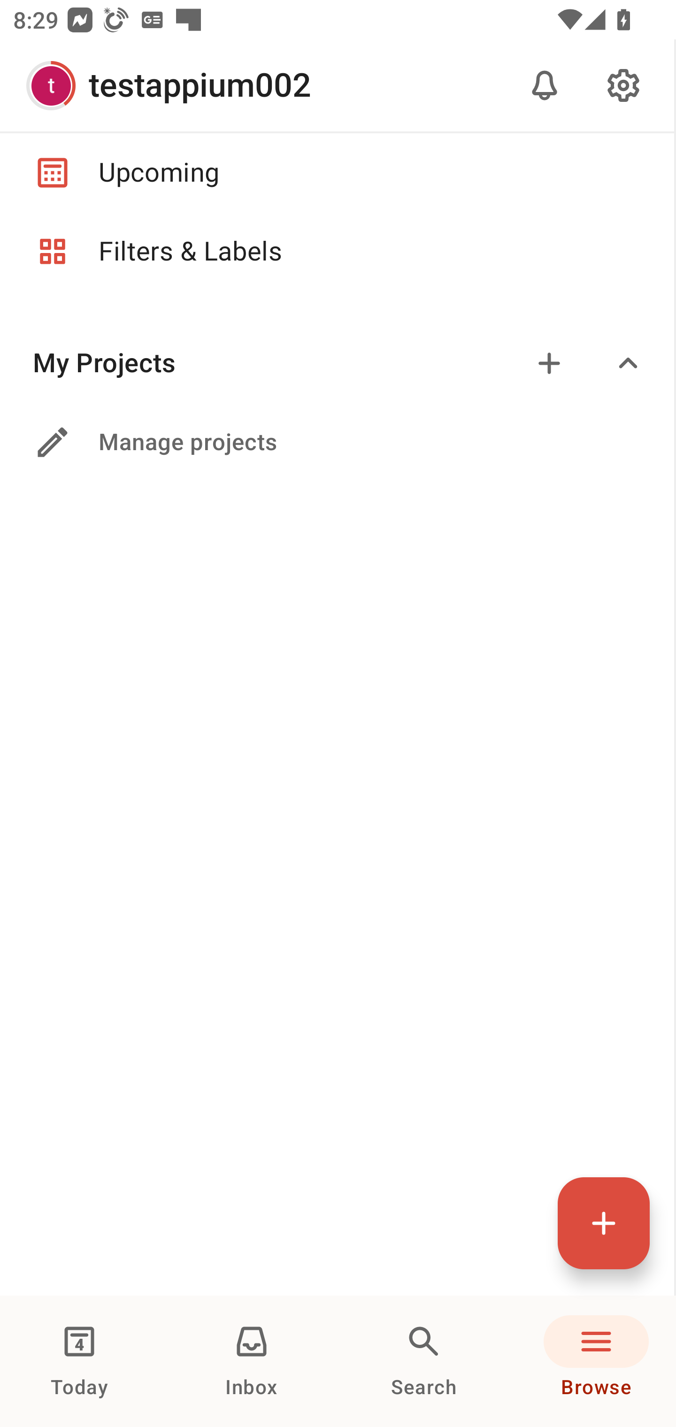  I want to click on Inbox, so click(252, 1361).